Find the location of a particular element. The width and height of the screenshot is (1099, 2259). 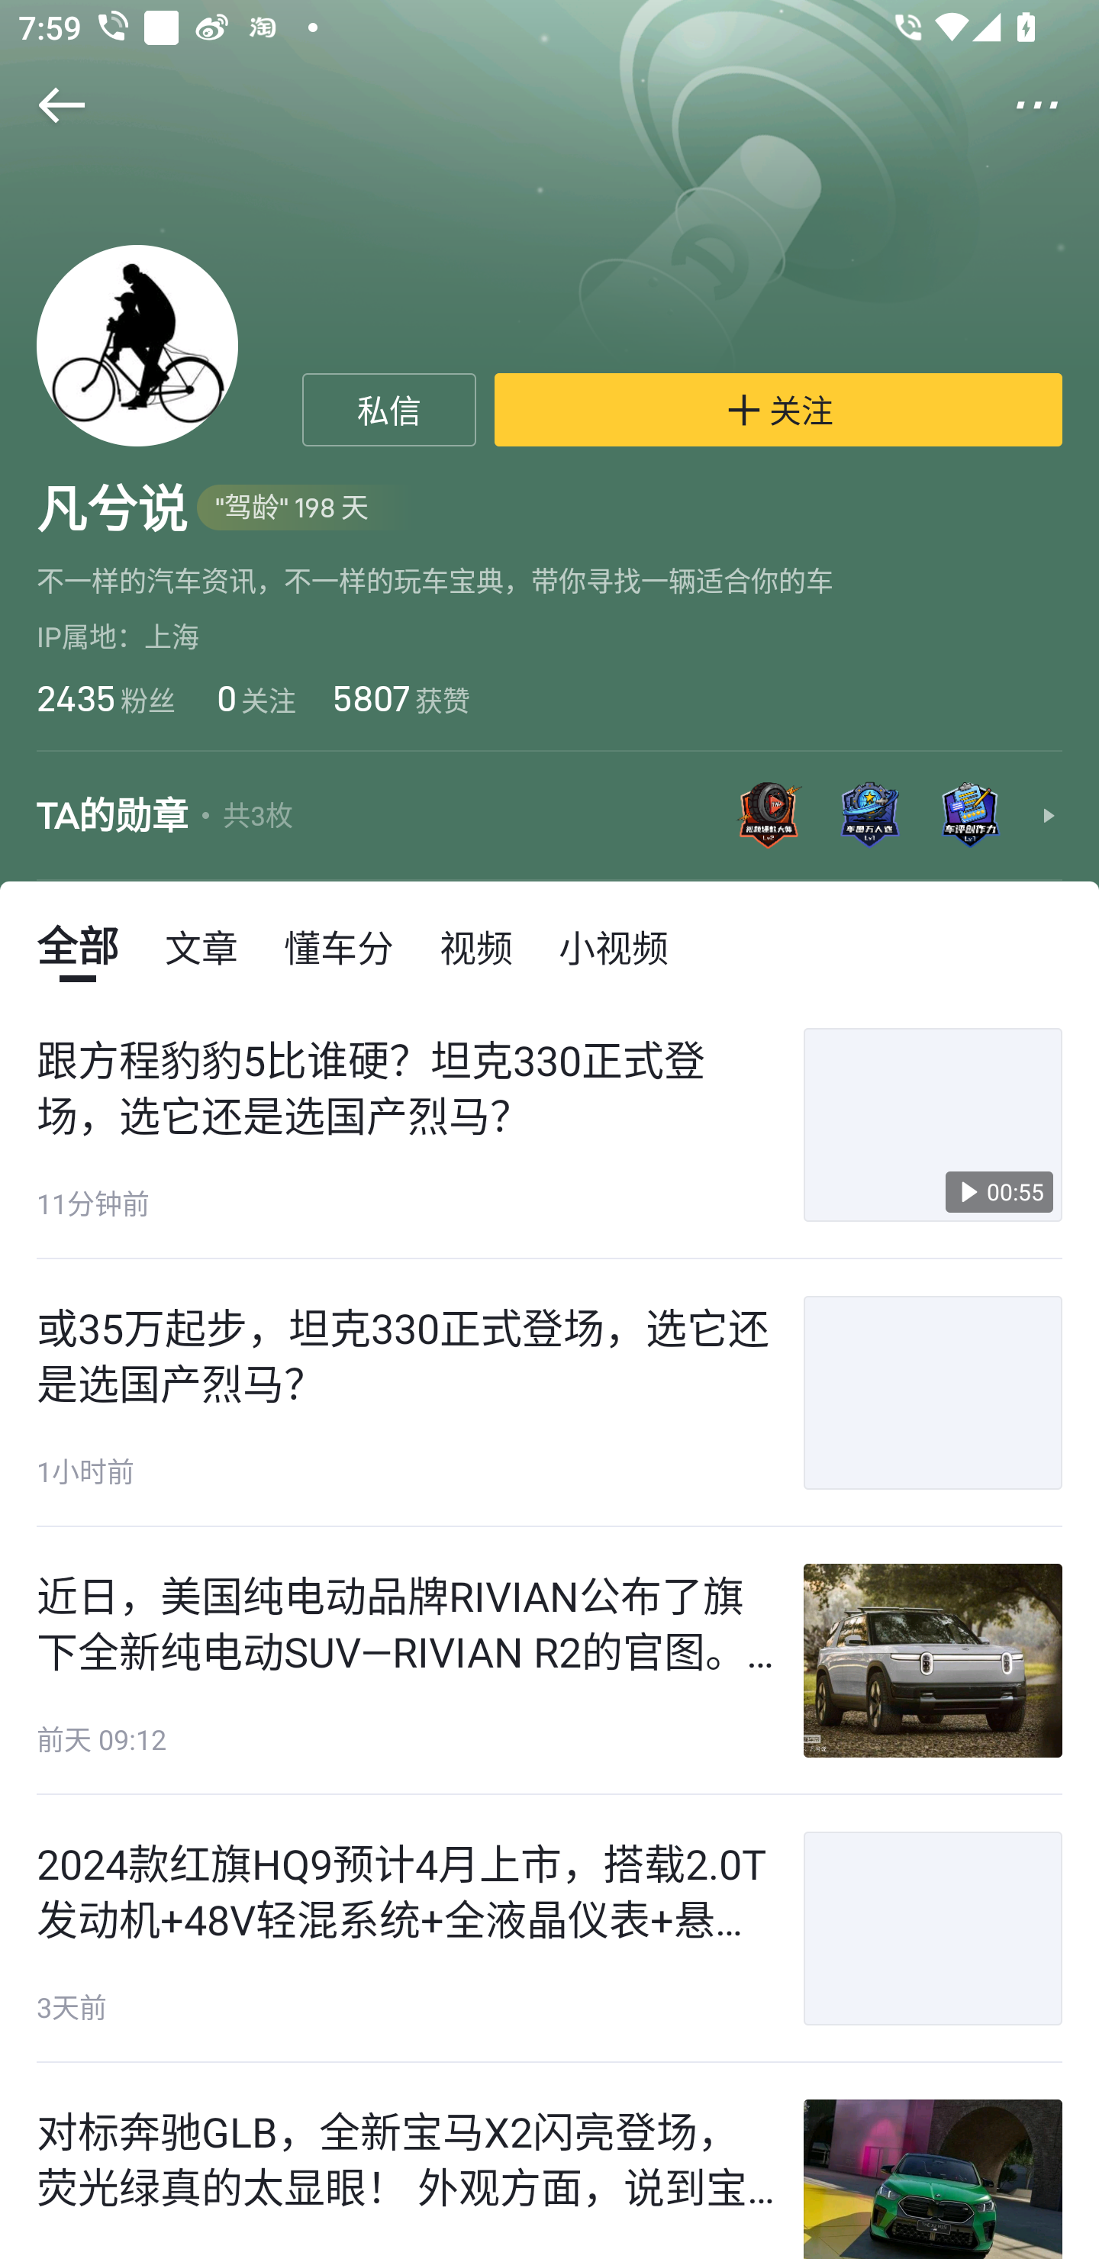

5807 获赞 is located at coordinates (401, 698).